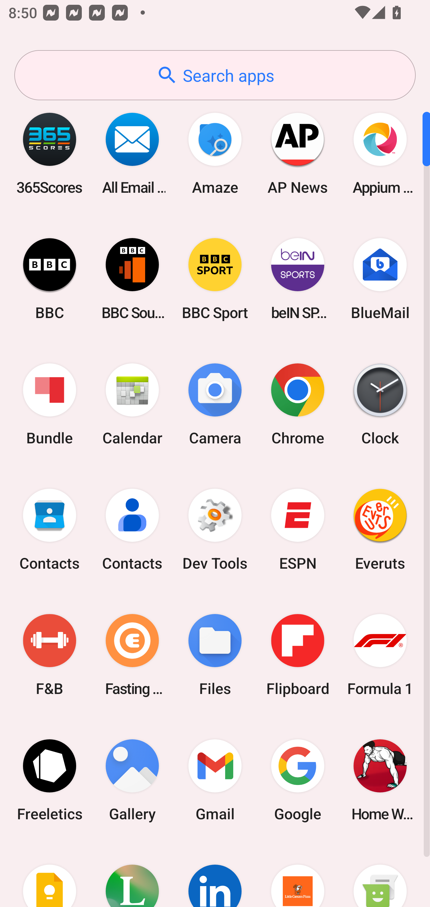 Image resolution: width=430 pixels, height=907 pixels. What do you see at coordinates (50, 655) in the screenshot?
I see `F&B` at bounding box center [50, 655].